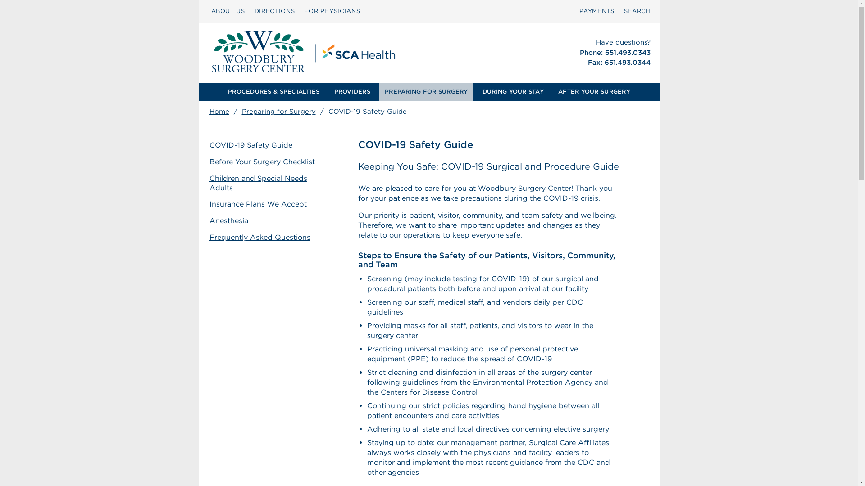 The width and height of the screenshot is (865, 486). What do you see at coordinates (269, 204) in the screenshot?
I see `Insurance Plans We Accept` at bounding box center [269, 204].